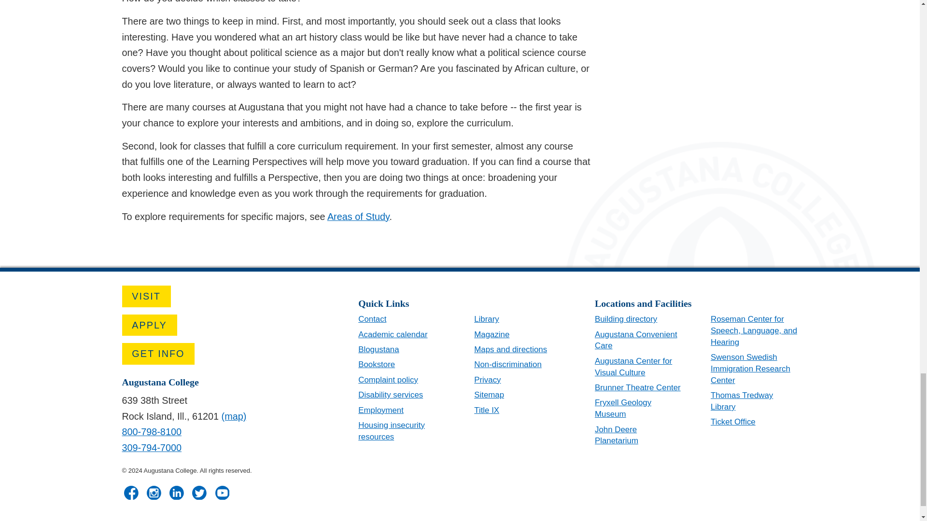 This screenshot has width=927, height=521. What do you see at coordinates (177, 493) in the screenshot?
I see `LinkedIn Round Icon with LinkedIn logo` at bounding box center [177, 493].